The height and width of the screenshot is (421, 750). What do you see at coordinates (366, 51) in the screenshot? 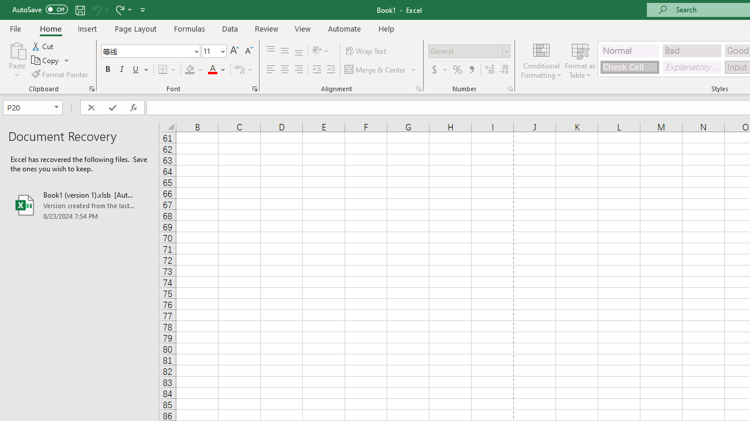
I see `Wrap Text` at bounding box center [366, 51].